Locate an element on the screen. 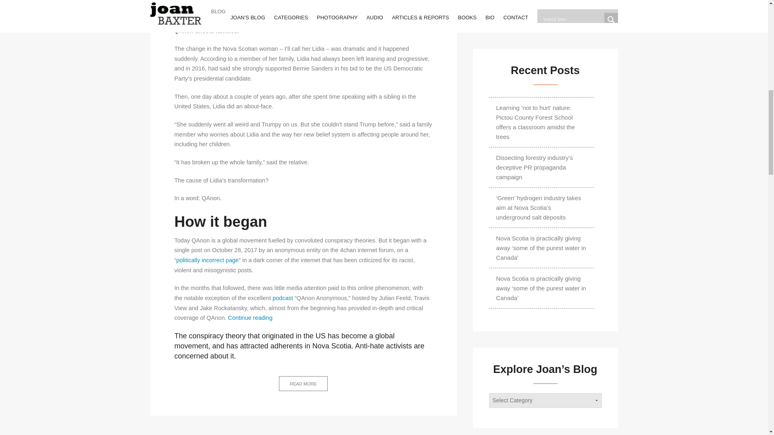  politically incorrect page is located at coordinates (207, 260).